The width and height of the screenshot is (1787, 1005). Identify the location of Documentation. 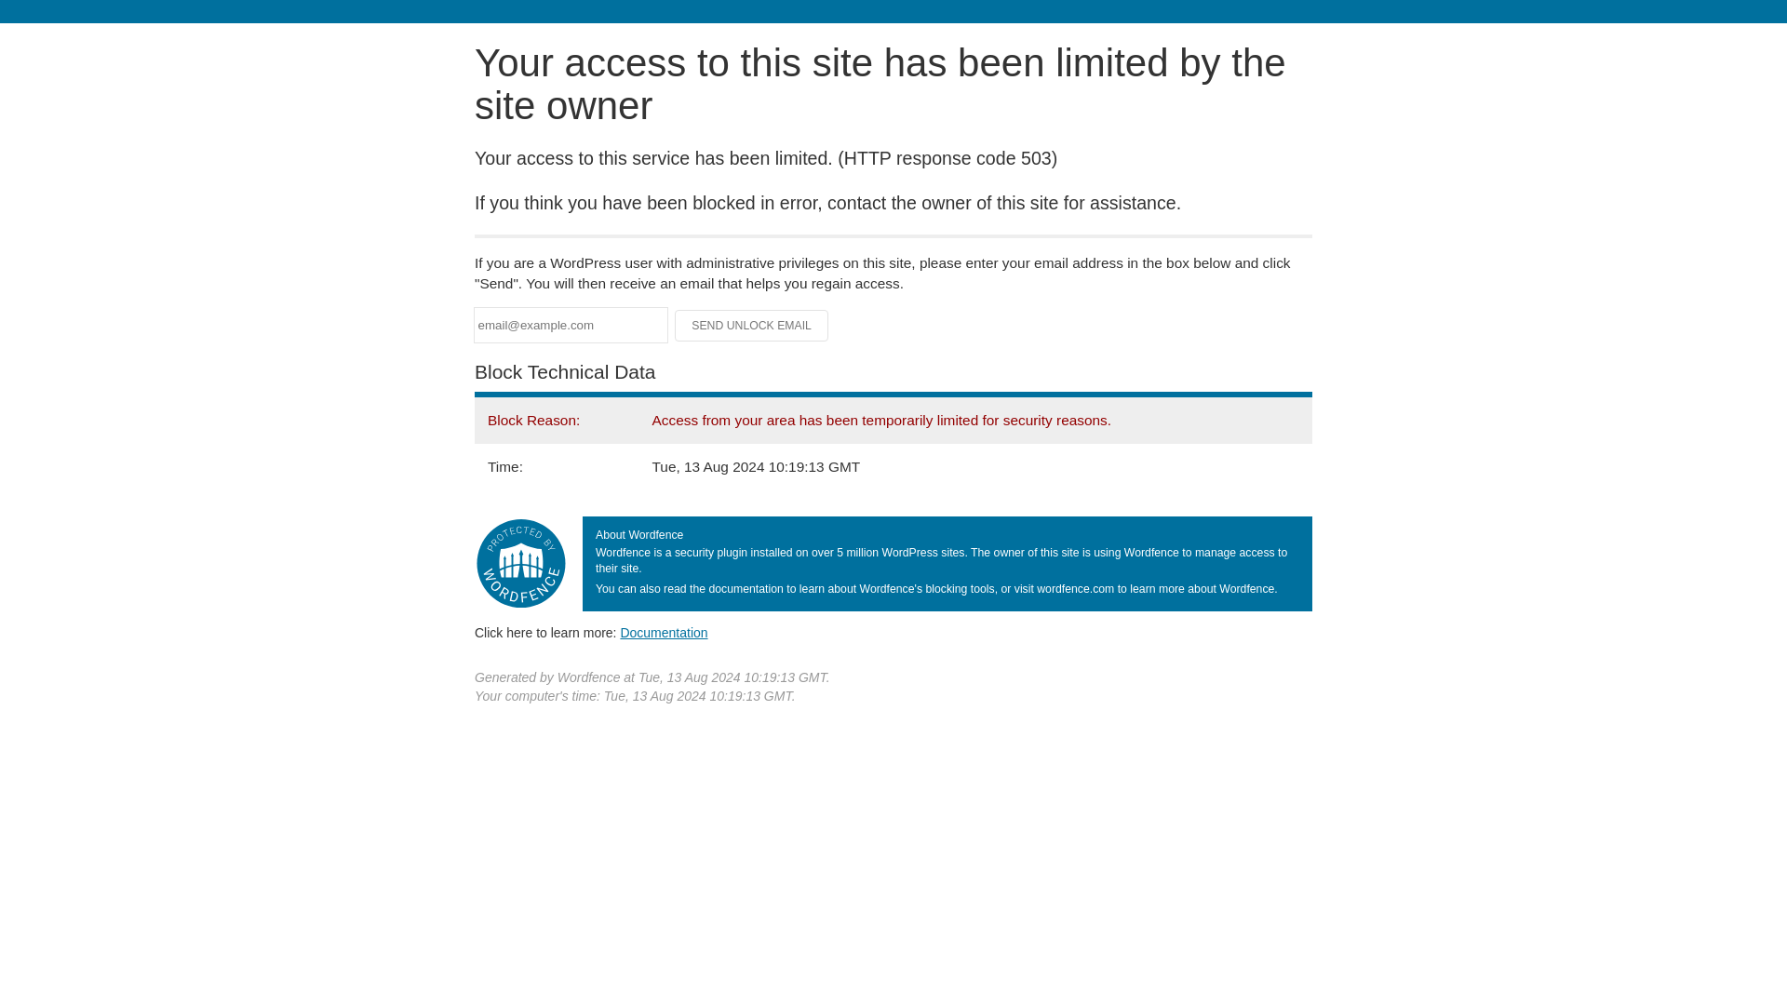
(664, 632).